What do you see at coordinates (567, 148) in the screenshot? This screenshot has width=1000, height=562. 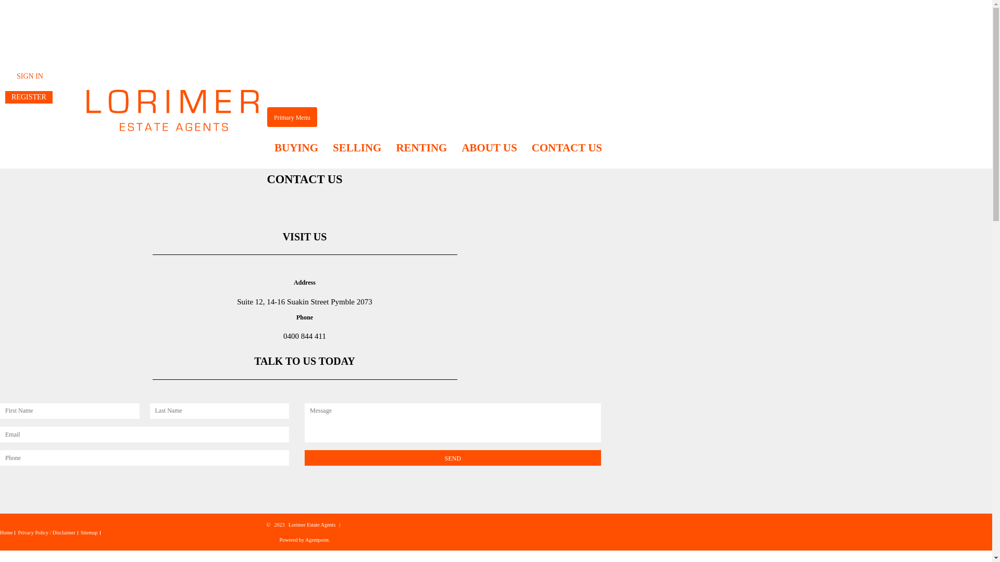 I see `CONTACT US` at bounding box center [567, 148].